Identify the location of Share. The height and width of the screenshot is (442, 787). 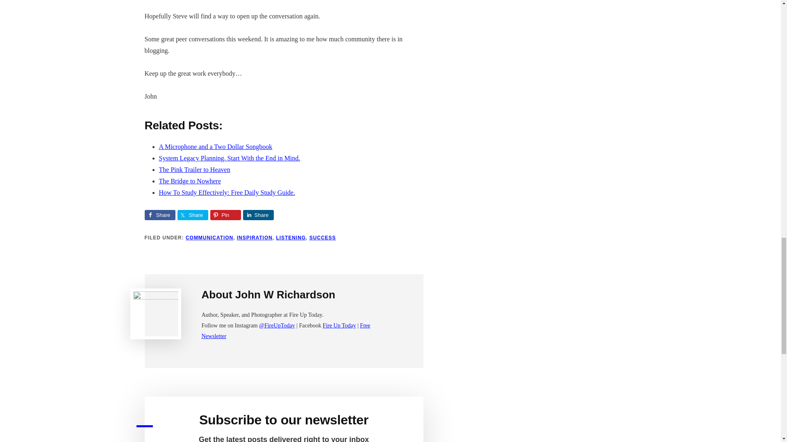
(192, 215).